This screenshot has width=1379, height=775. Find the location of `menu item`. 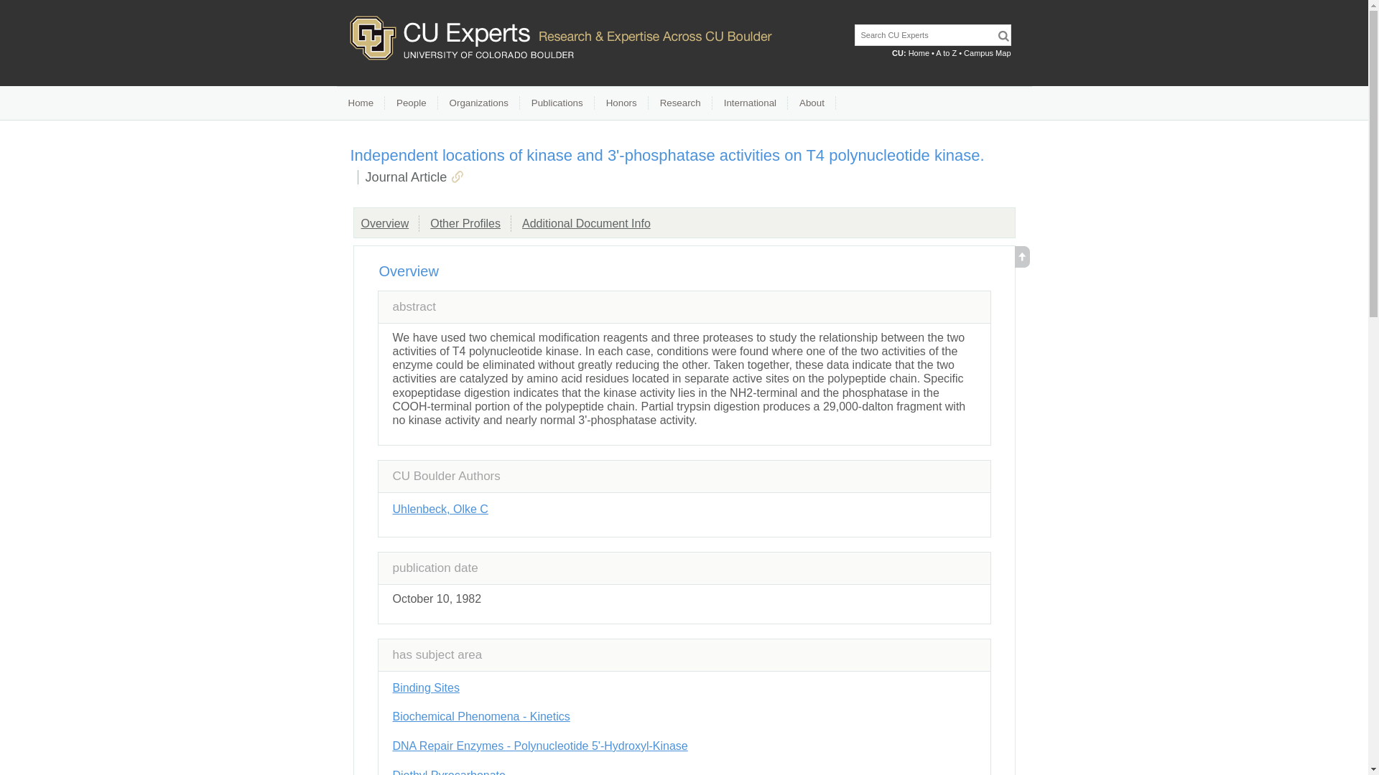

menu item is located at coordinates (478, 103).